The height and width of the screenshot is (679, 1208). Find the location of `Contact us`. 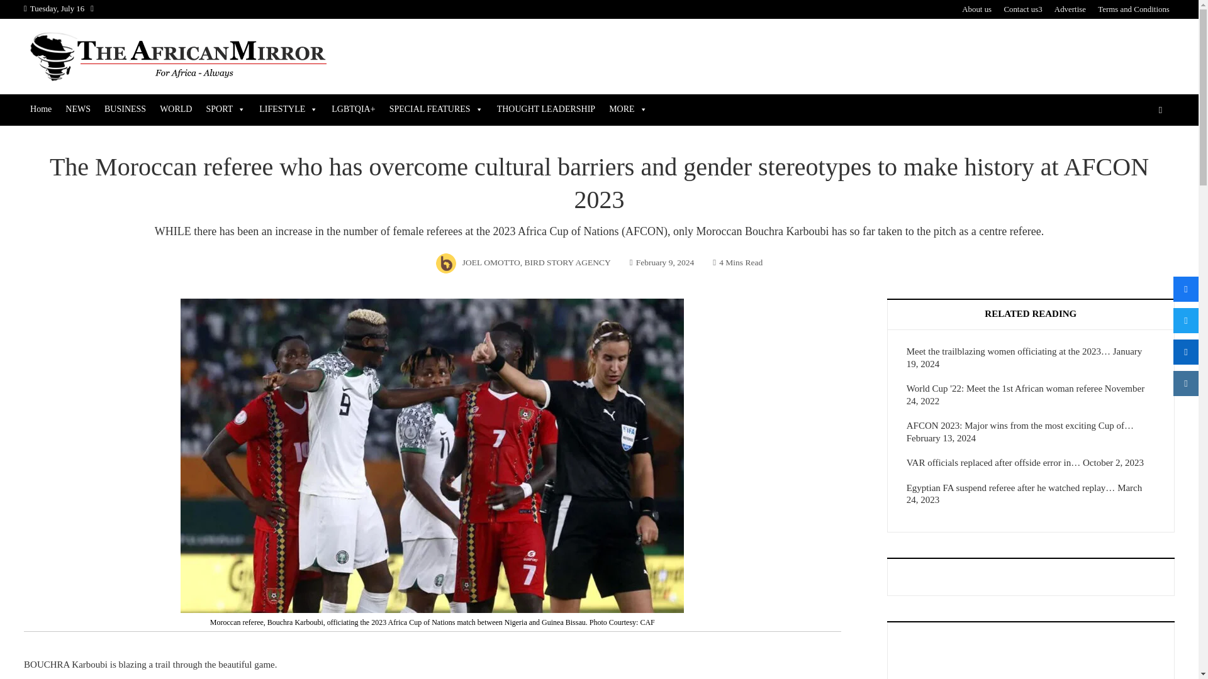

Contact us is located at coordinates (1022, 9).